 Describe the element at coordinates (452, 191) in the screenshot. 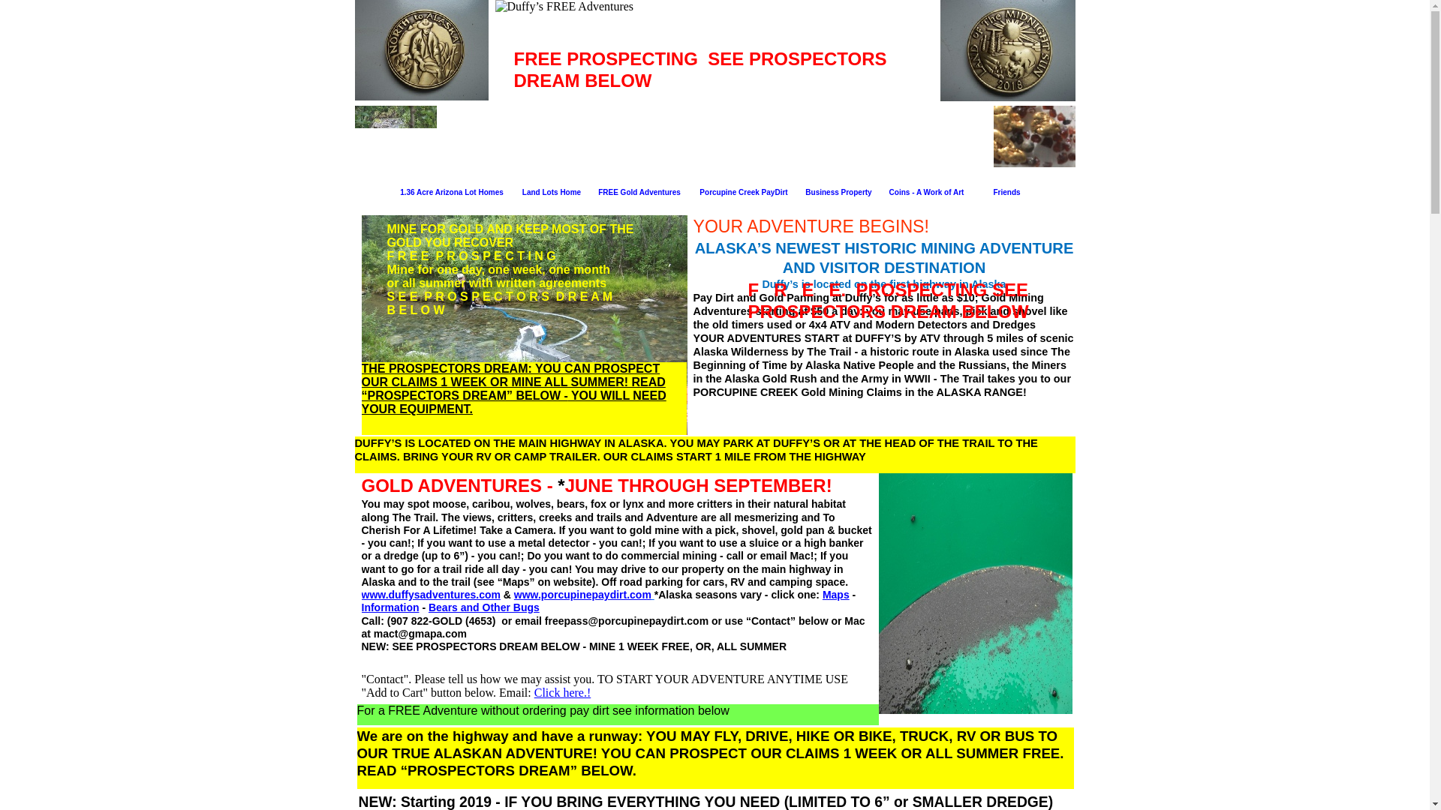

I see `1.36 Acre Arizona Lot Homes` at that location.